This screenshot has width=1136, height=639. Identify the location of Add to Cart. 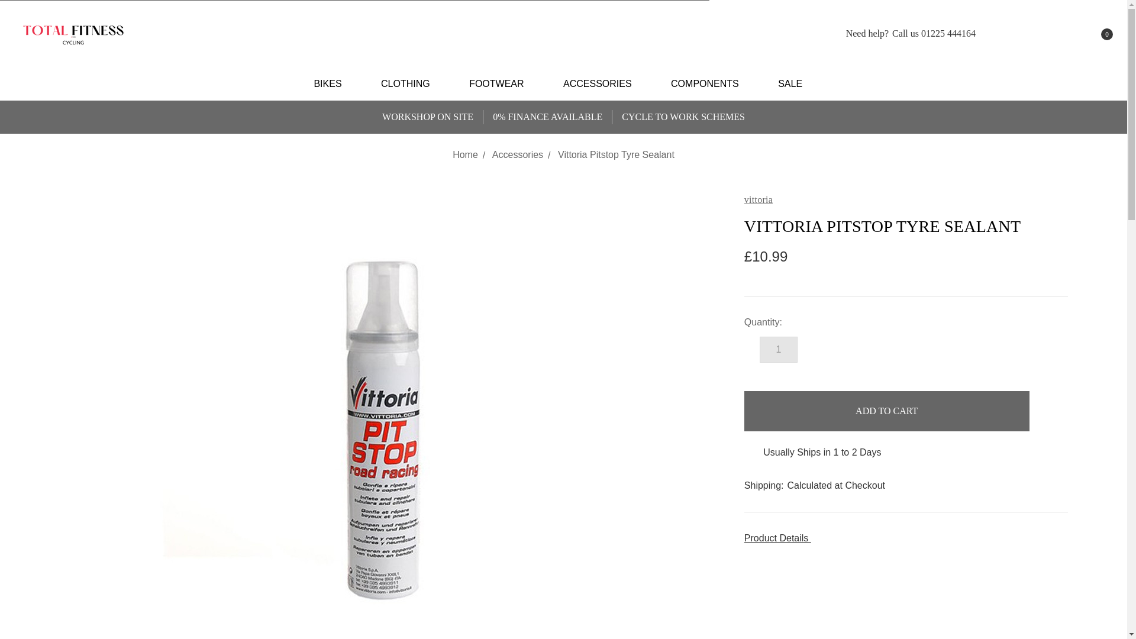
(886, 411).